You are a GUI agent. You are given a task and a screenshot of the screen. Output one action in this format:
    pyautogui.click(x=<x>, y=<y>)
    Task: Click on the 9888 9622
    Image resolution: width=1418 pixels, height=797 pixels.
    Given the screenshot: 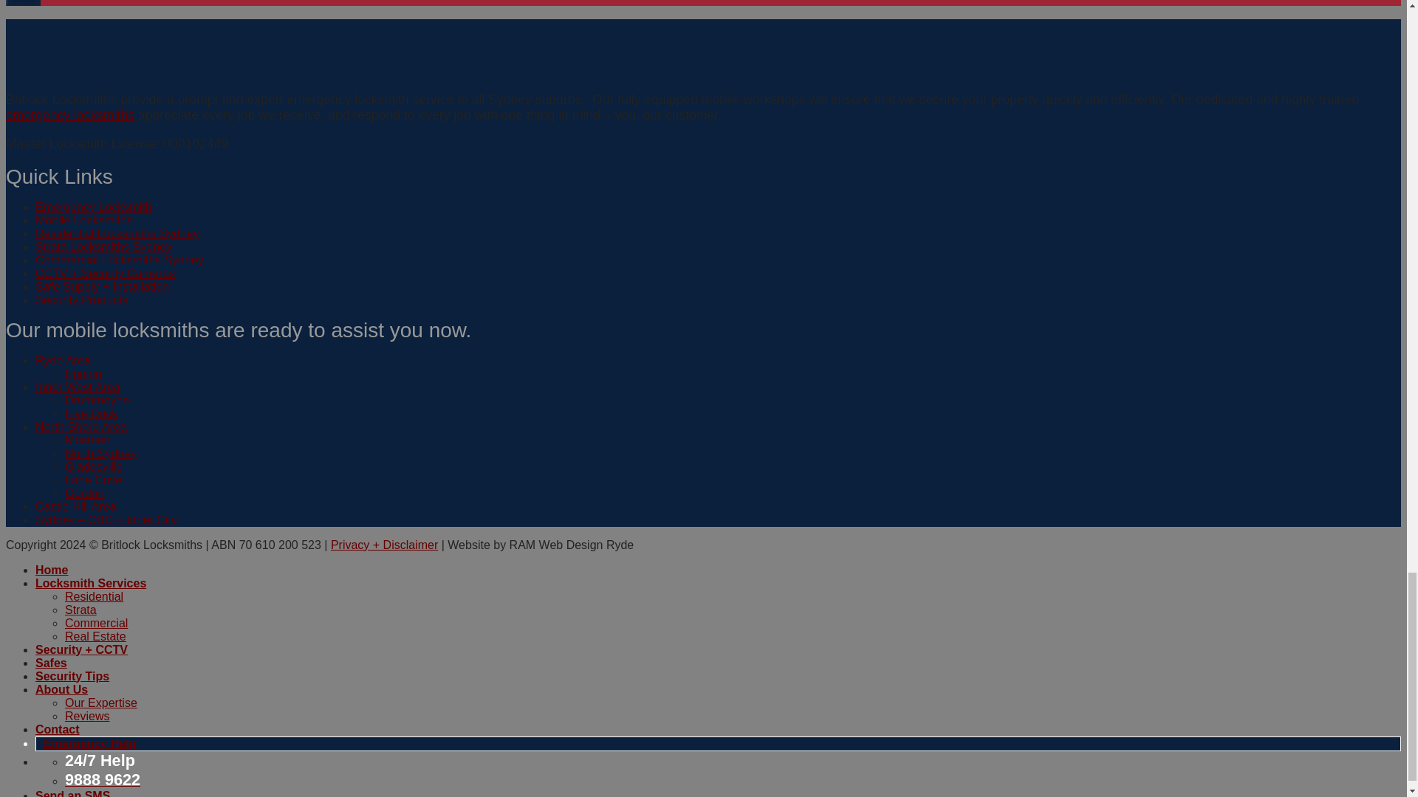 What is the action you would take?
    pyautogui.click(x=103, y=781)
    